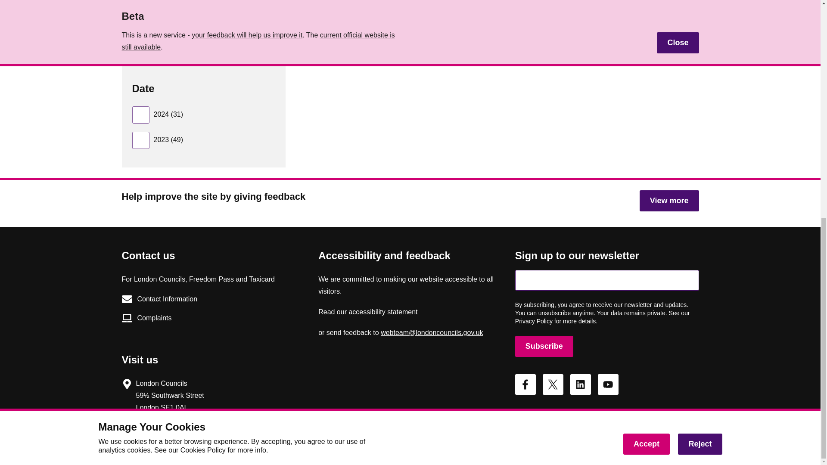 The height and width of the screenshot is (465, 827). I want to click on View more, so click(669, 201).